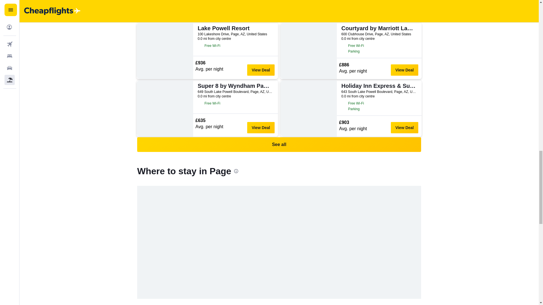 This screenshot has height=305, width=543. Describe the element at coordinates (404, 12) in the screenshot. I see `View Deal` at that location.